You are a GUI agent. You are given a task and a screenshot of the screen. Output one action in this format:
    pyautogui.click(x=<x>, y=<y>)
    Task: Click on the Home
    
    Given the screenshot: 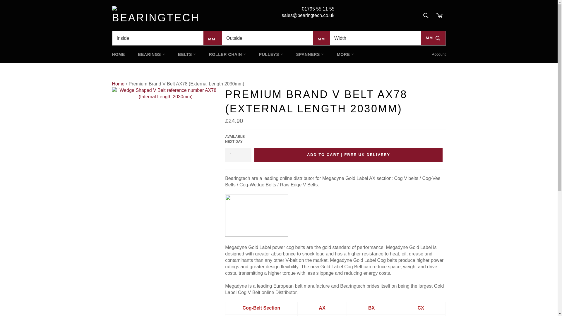 What is the action you would take?
    pyautogui.click(x=118, y=84)
    